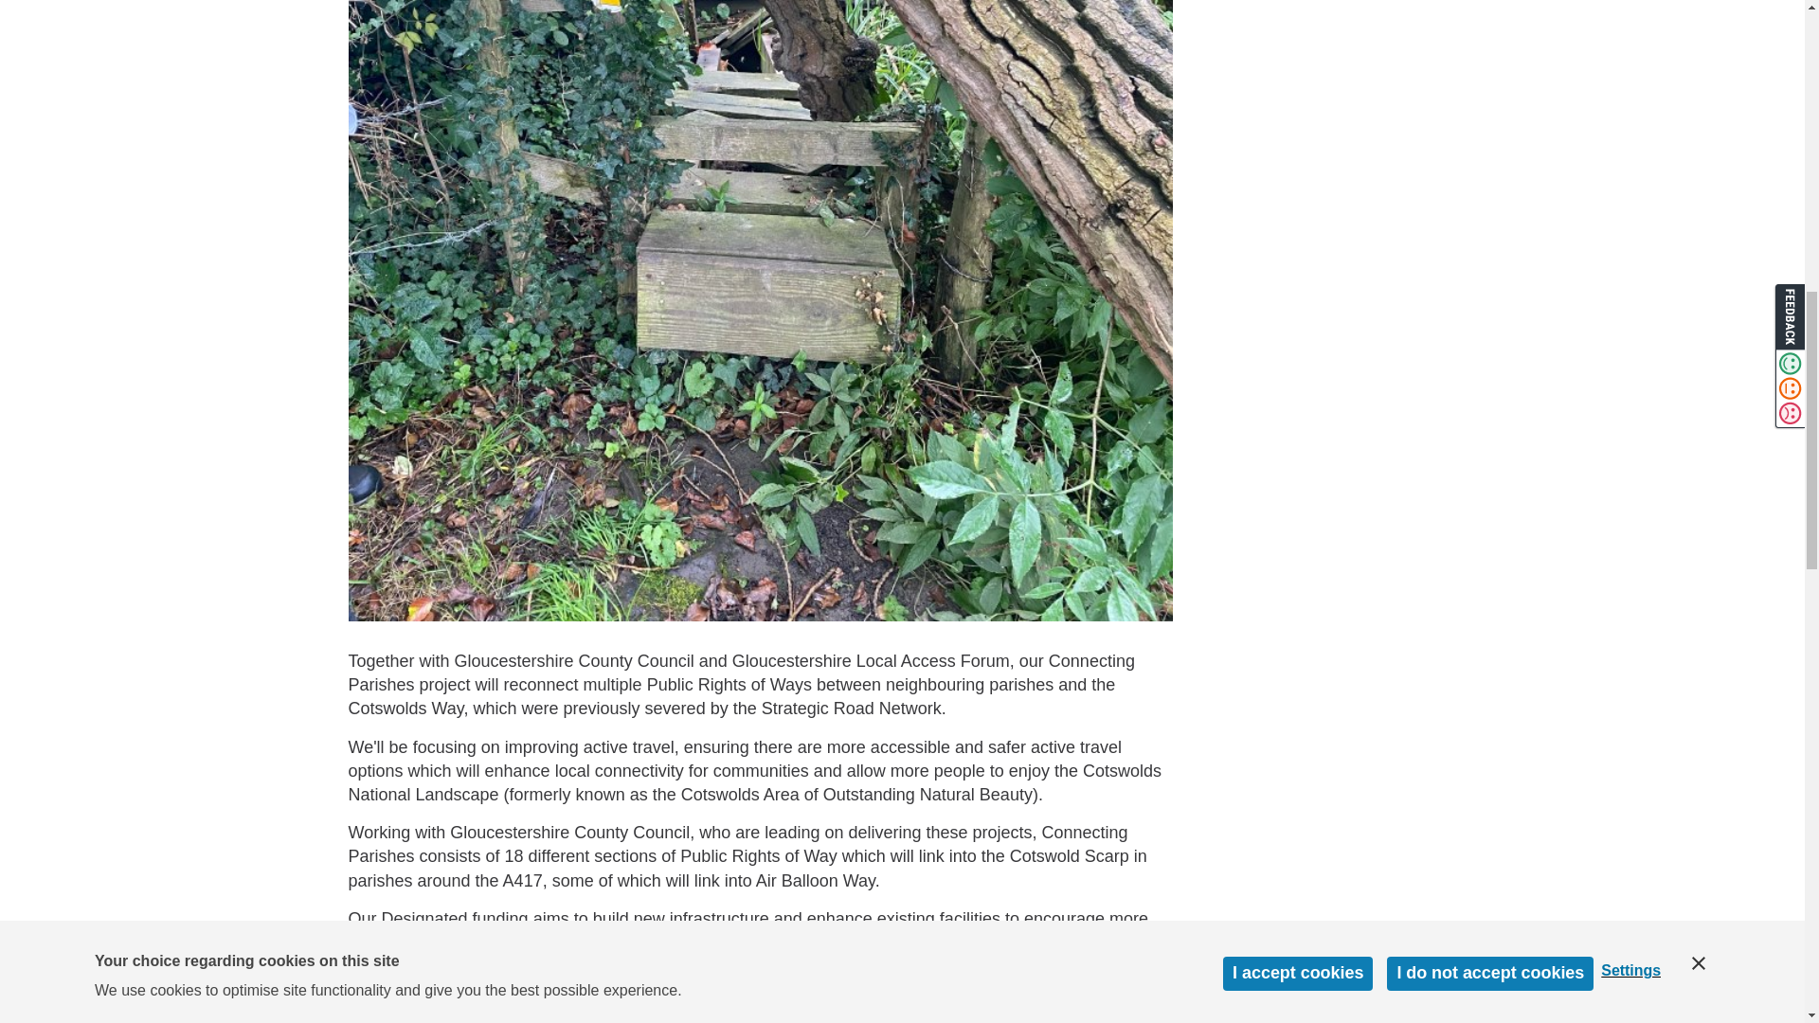 This screenshot has width=1819, height=1023. What do you see at coordinates (1298, 38) in the screenshot?
I see `i accept cookies` at bounding box center [1298, 38].